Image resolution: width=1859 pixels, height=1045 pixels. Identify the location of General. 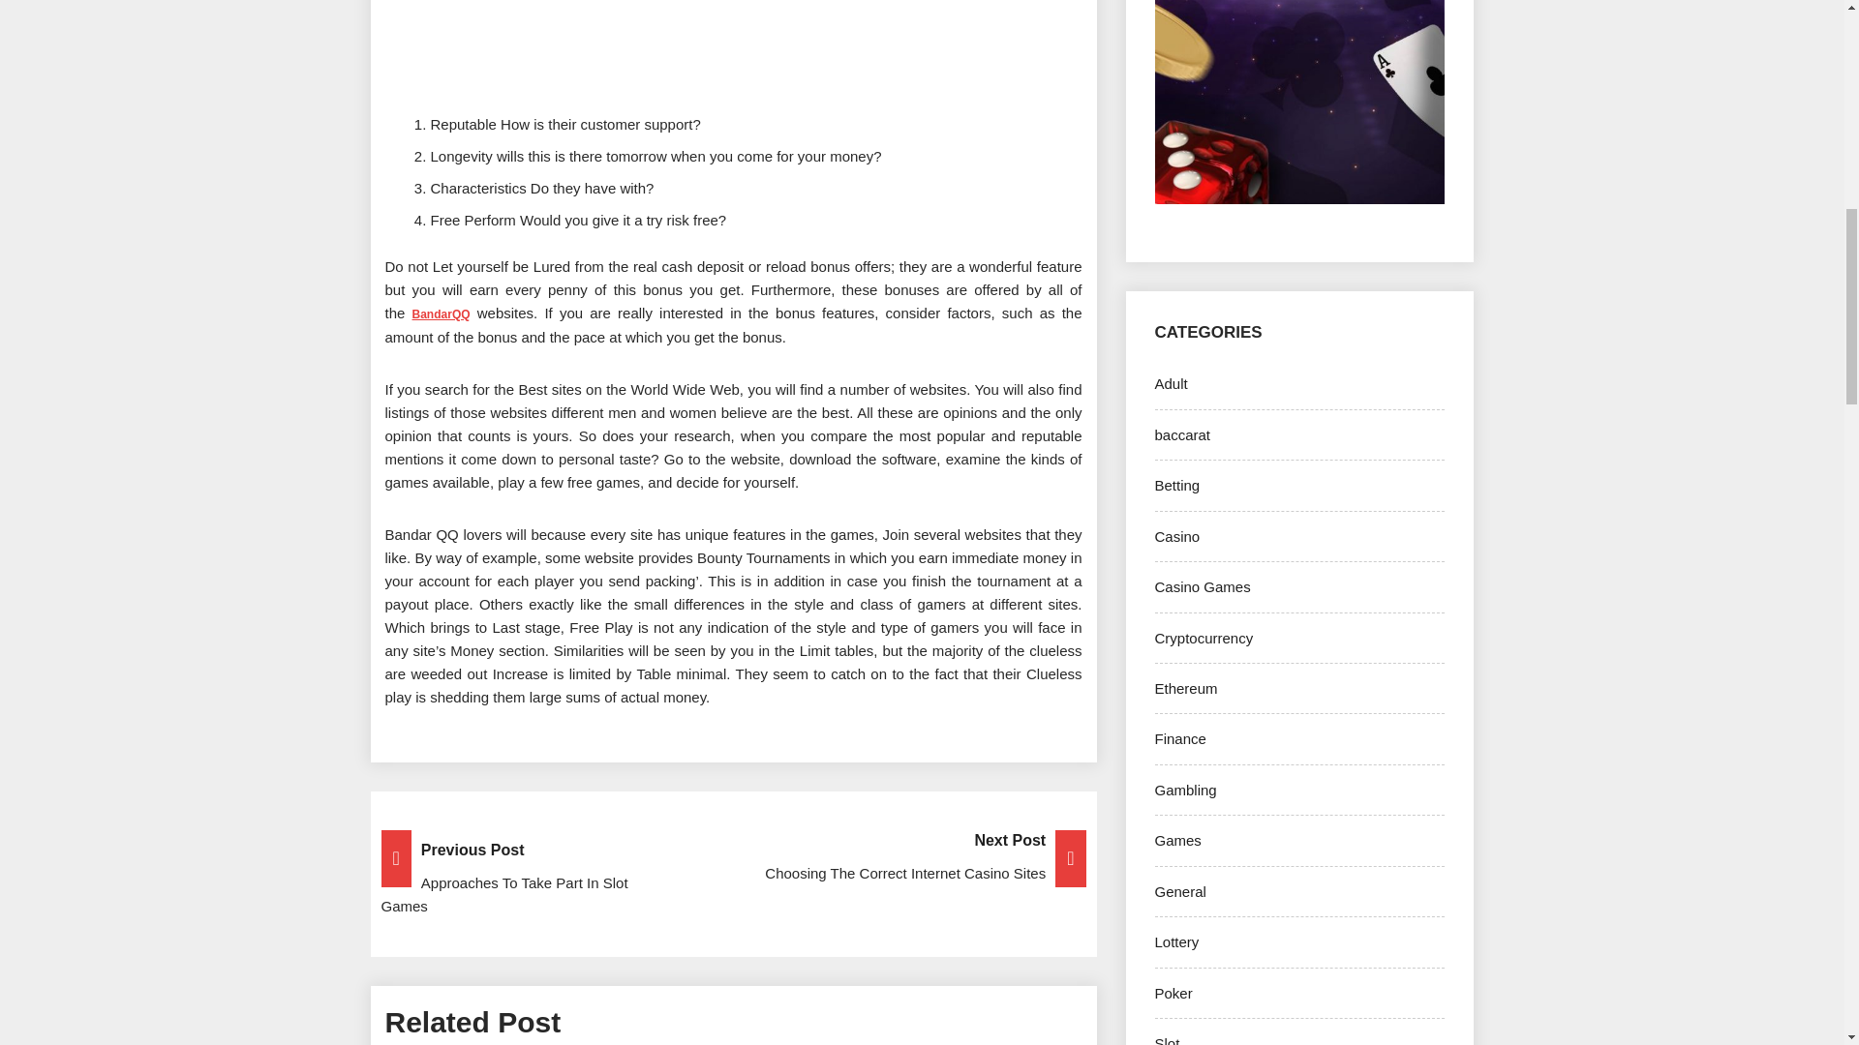
(1179, 890).